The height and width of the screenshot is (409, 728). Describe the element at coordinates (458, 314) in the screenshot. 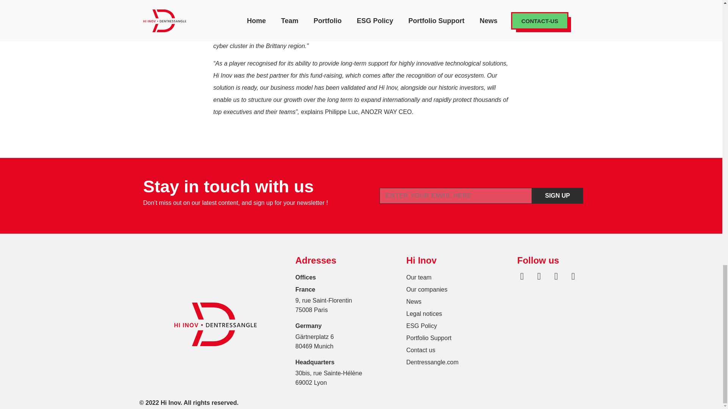

I see `Legal notices` at that location.